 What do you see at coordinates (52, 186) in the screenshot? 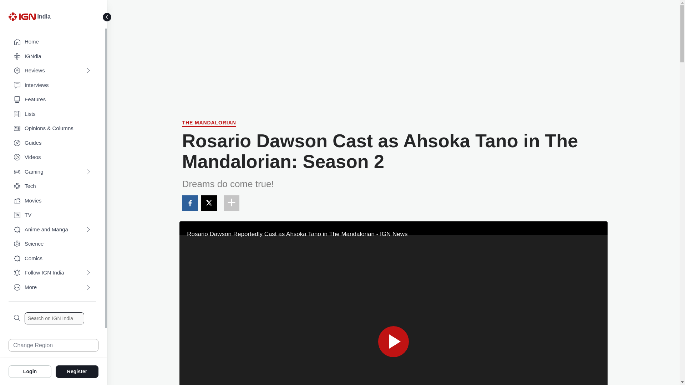
I see `Tech` at bounding box center [52, 186].